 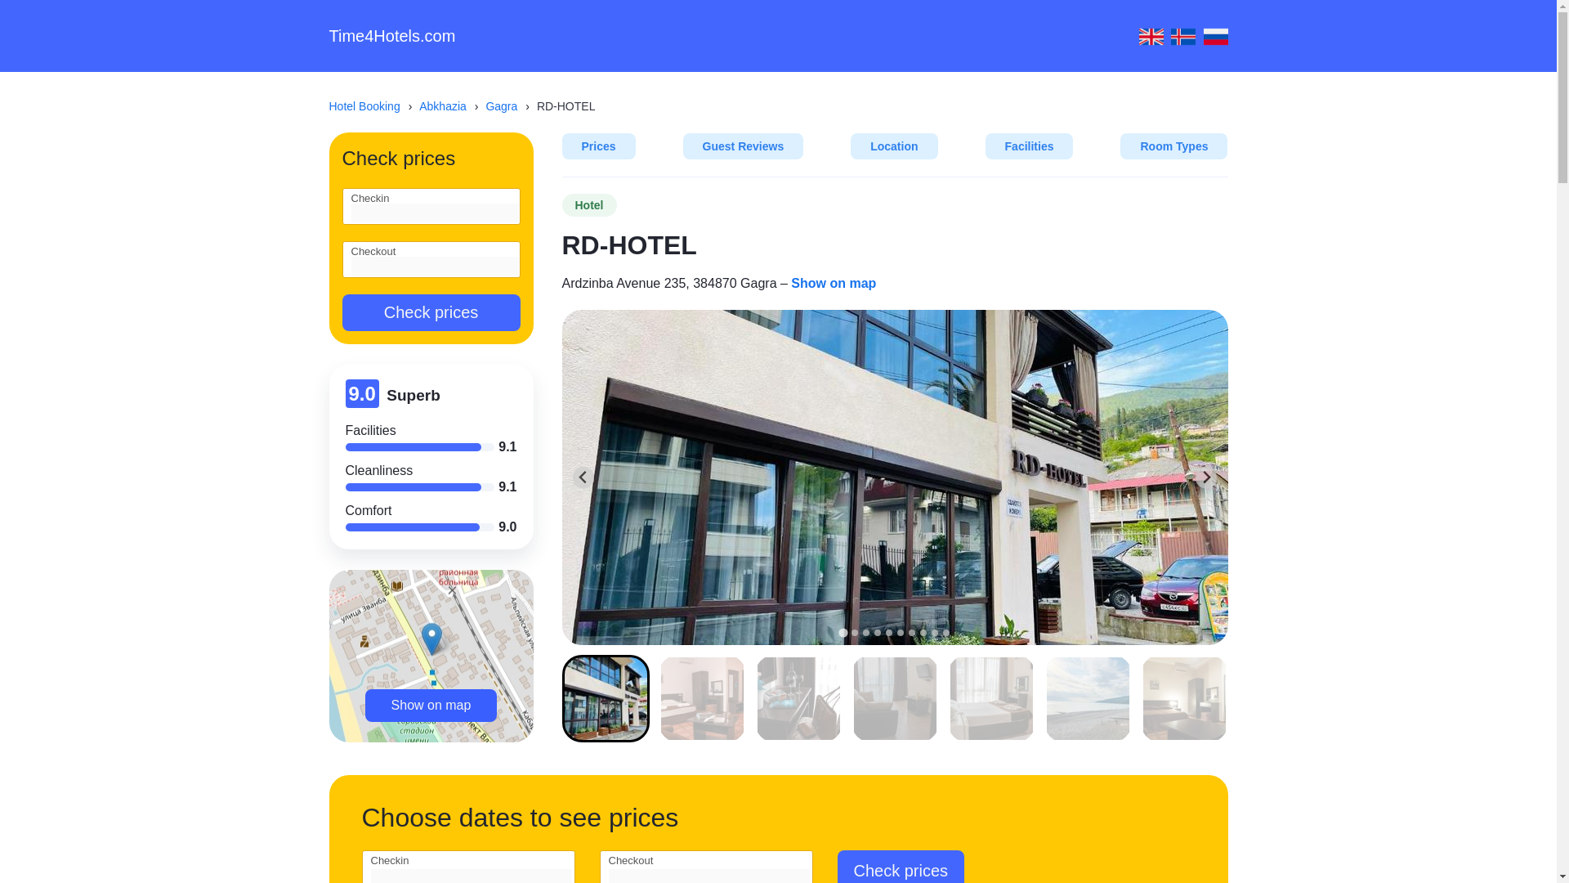 I want to click on Prices, so click(x=598, y=146).